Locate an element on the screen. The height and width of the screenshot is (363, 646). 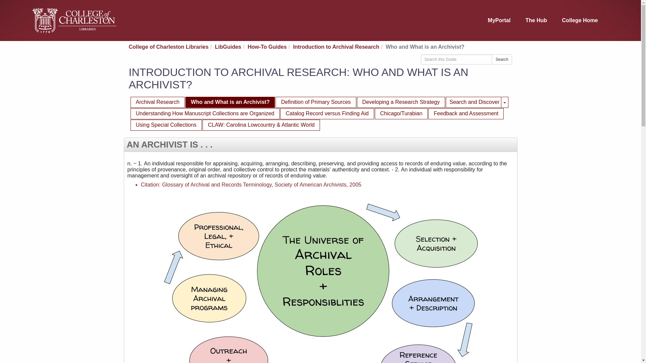
MyPortal is located at coordinates (499, 20).